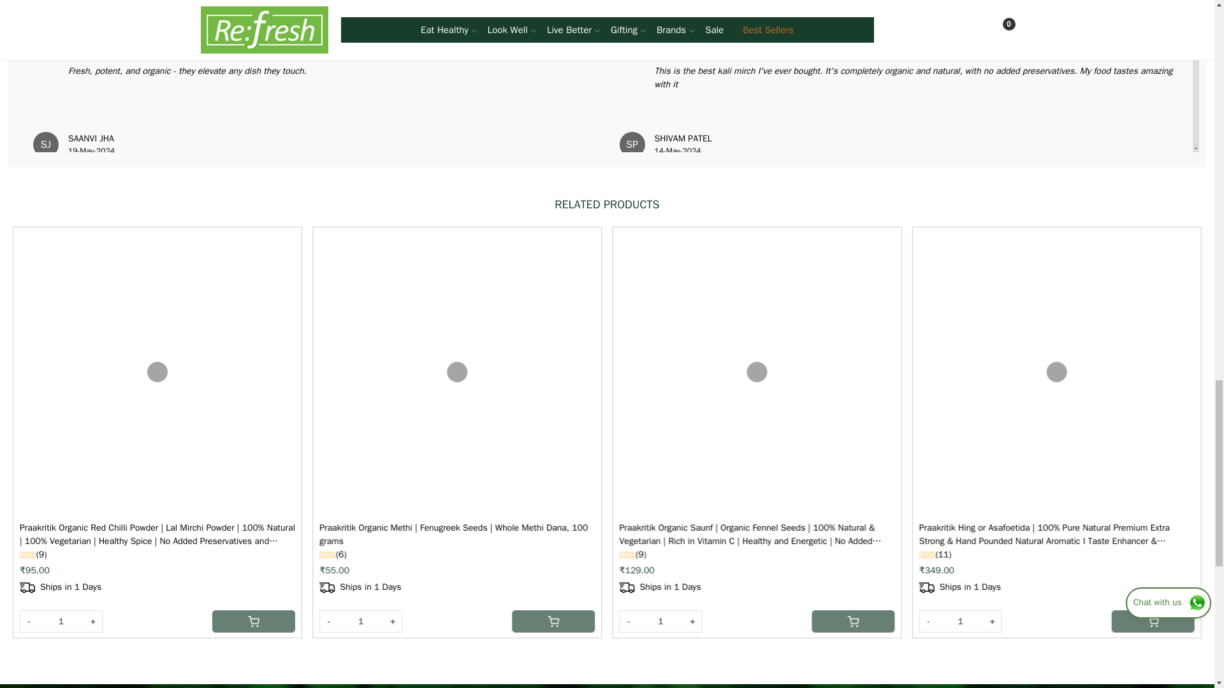 This screenshot has width=1224, height=688. Describe the element at coordinates (660, 620) in the screenshot. I see `1` at that location.